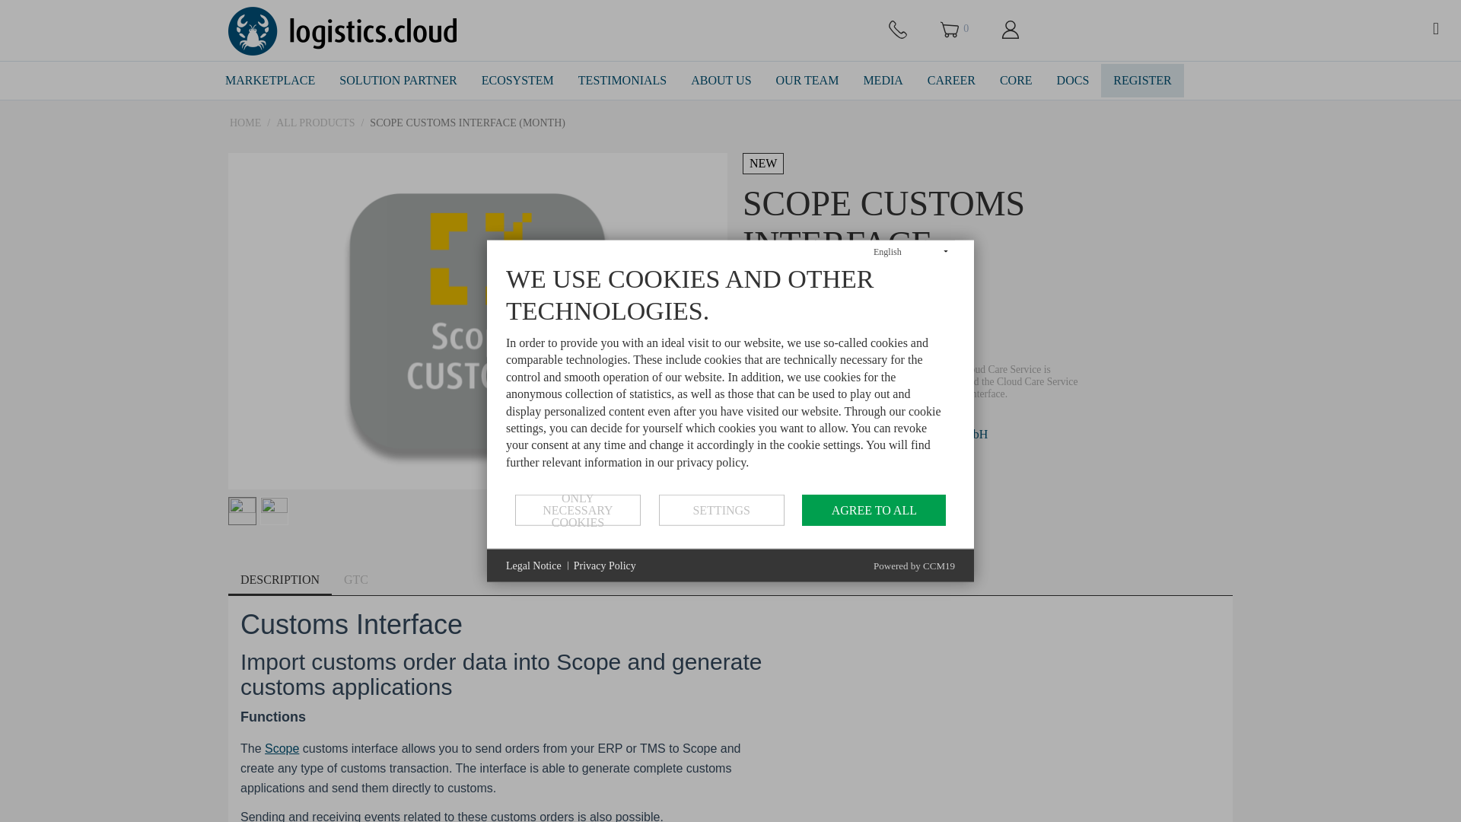 This screenshot has height=822, width=1461. I want to click on CAREER, so click(951, 81).